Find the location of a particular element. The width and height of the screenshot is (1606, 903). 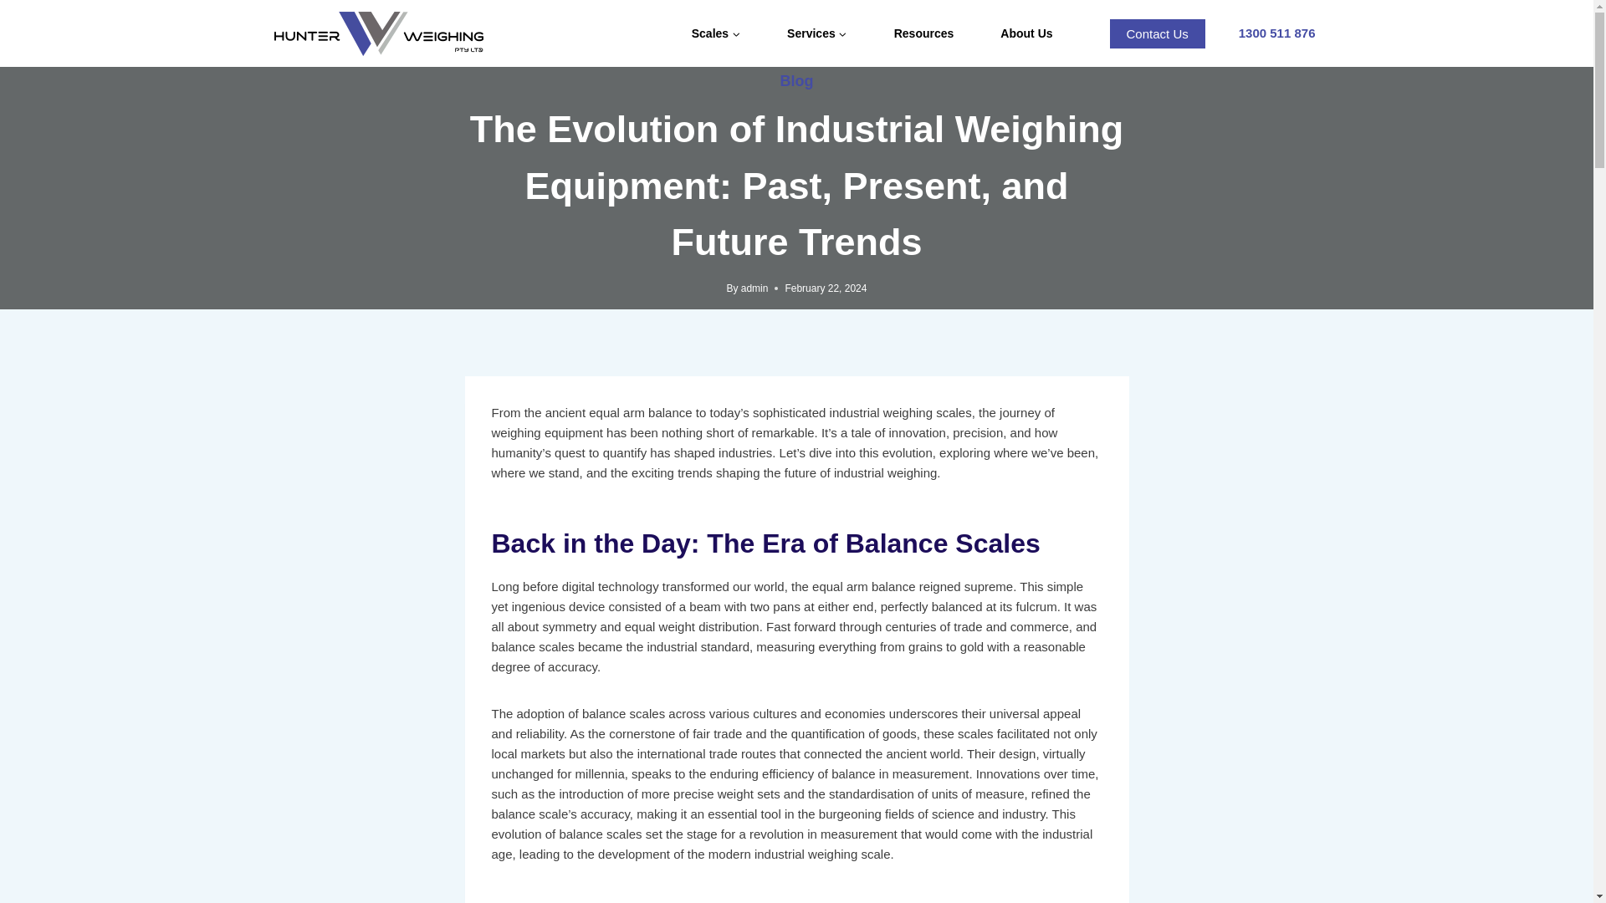

admin is located at coordinates (754, 288).